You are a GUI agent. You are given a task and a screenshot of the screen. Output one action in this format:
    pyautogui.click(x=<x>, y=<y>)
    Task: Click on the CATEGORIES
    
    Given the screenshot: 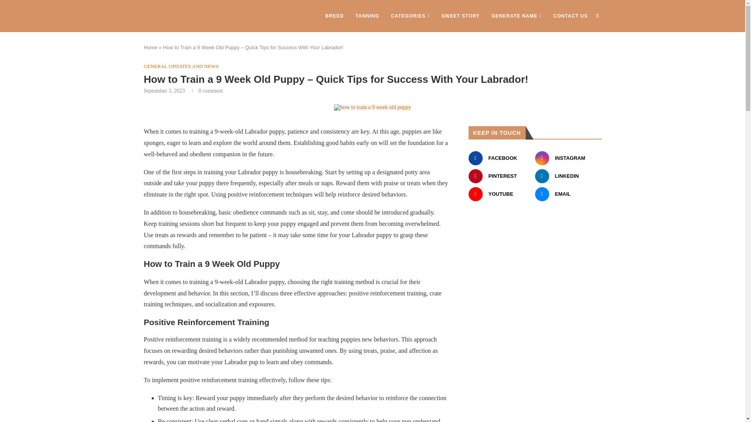 What is the action you would take?
    pyautogui.click(x=410, y=16)
    